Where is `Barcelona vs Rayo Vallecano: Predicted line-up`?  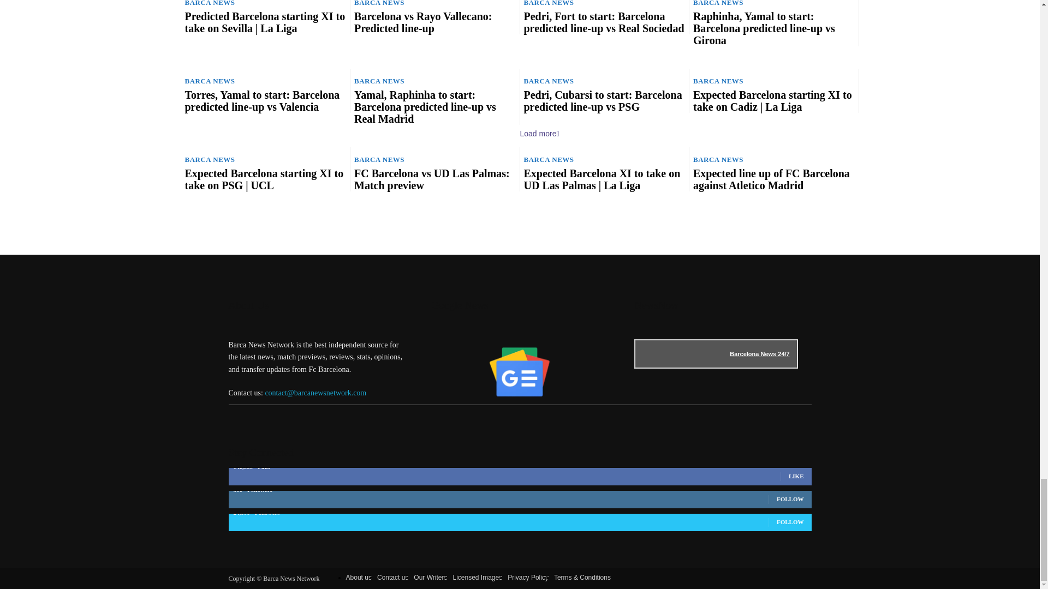 Barcelona vs Rayo Vallecano: Predicted line-up is located at coordinates (422, 22).